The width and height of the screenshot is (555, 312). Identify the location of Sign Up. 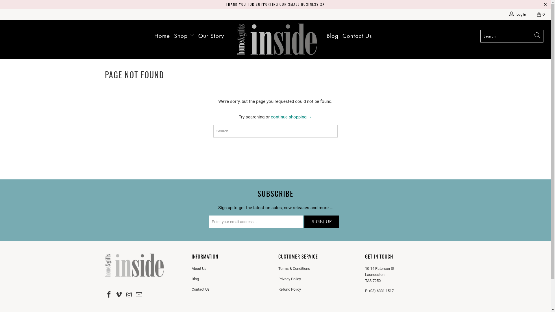
(321, 222).